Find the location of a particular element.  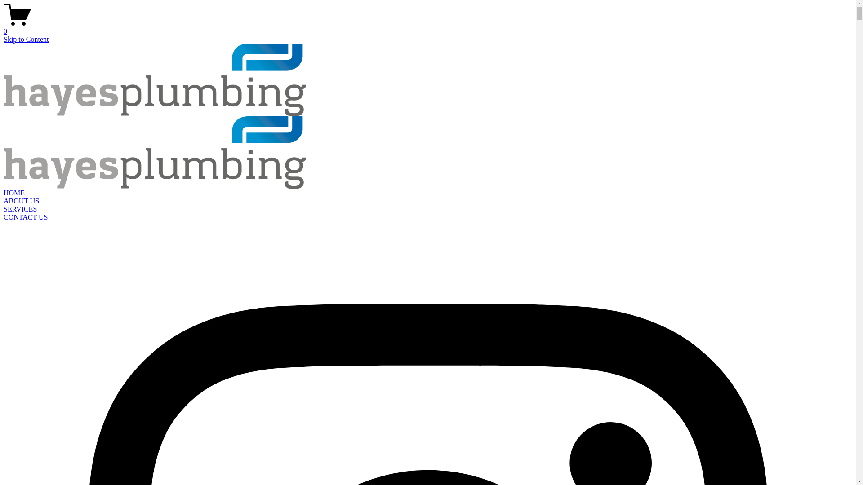

ABOUT US is located at coordinates (22, 201).